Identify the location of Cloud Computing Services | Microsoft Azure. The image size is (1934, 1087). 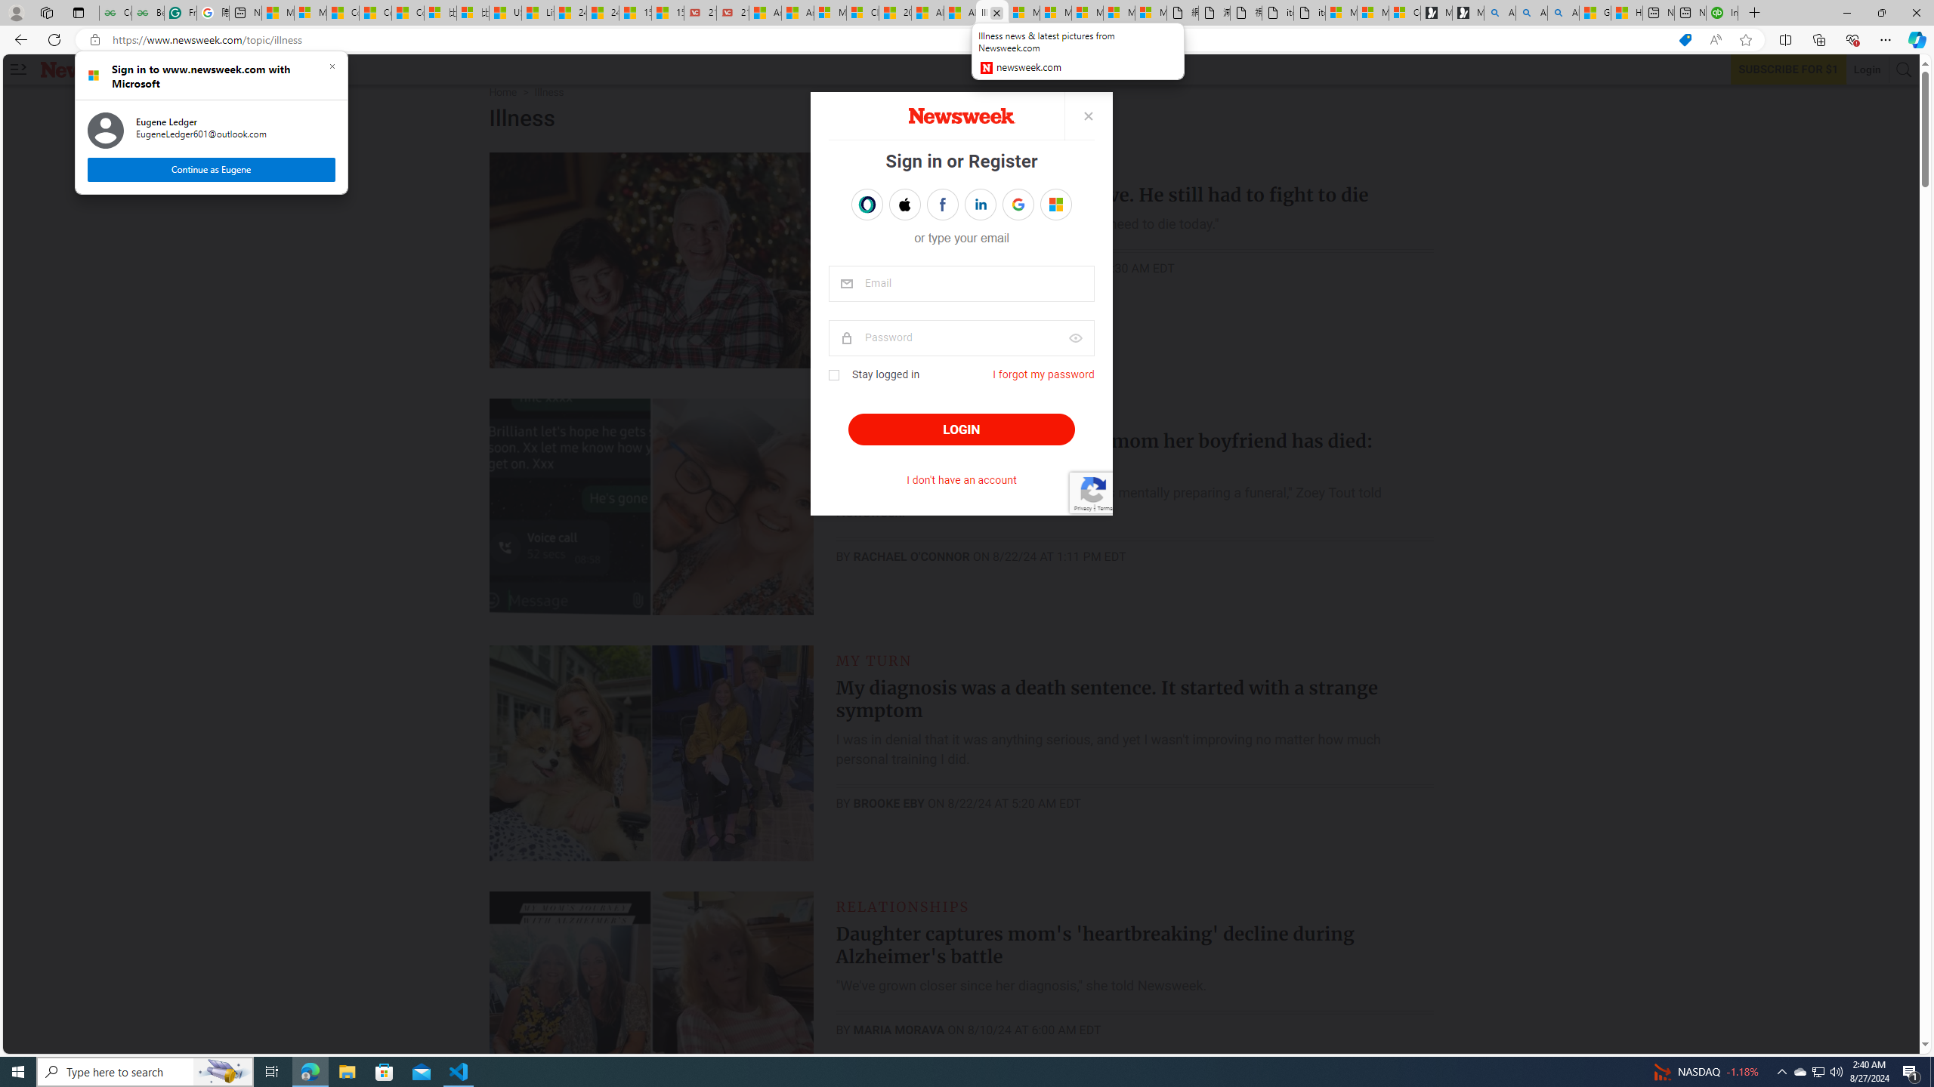
(863, 13).